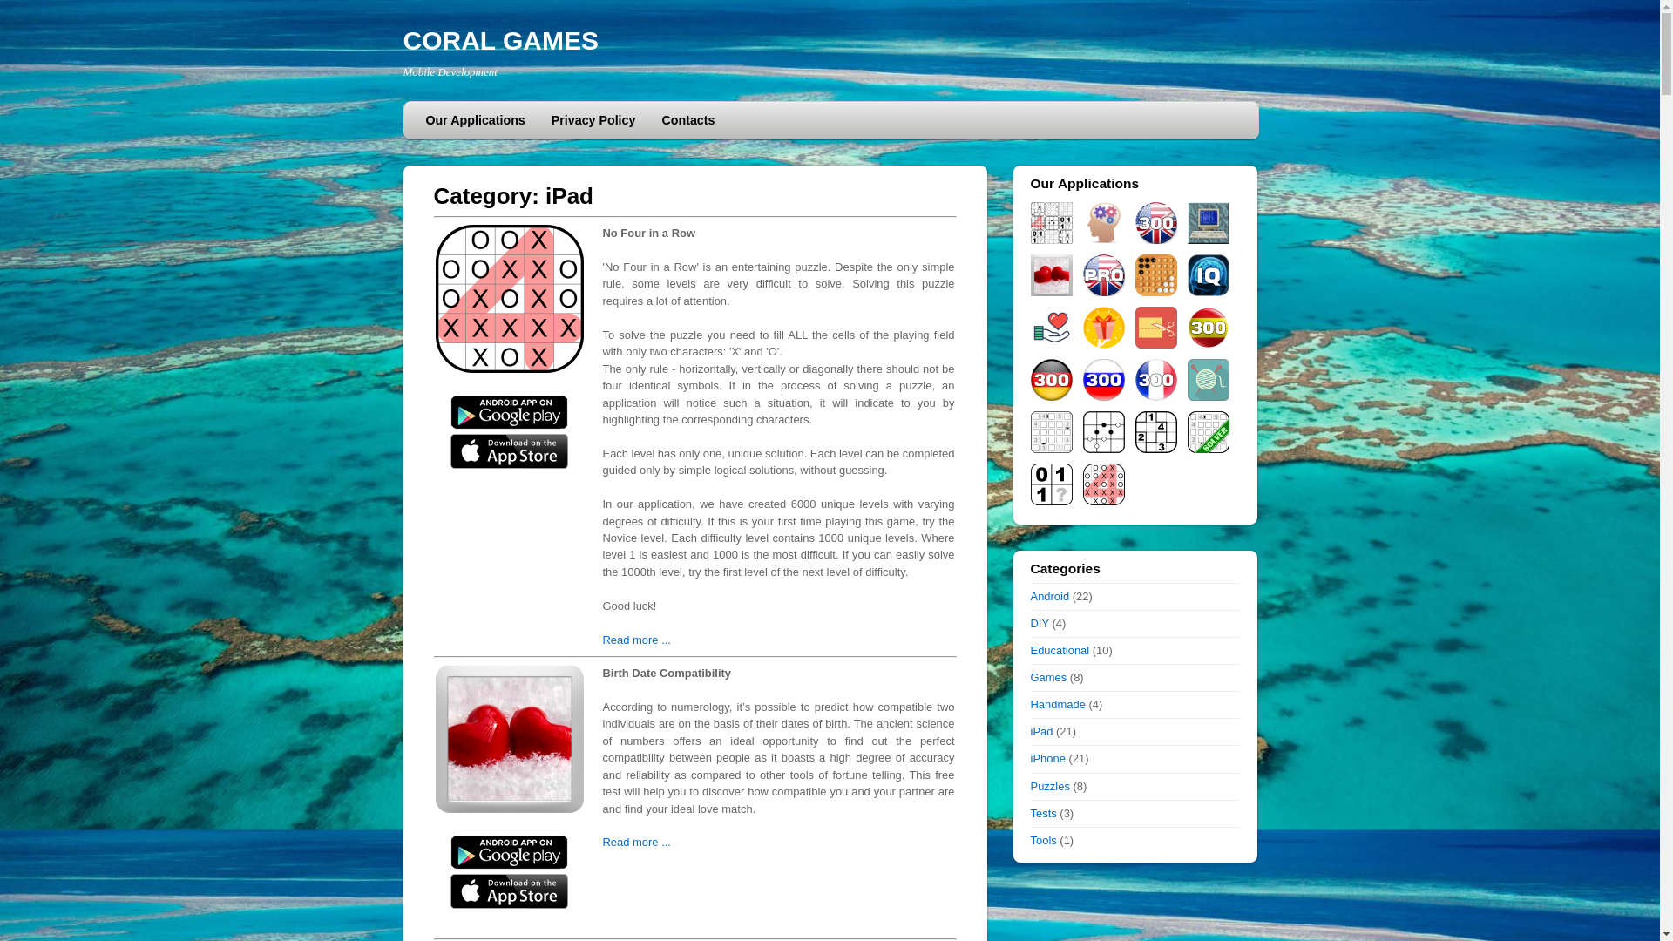  What do you see at coordinates (1041, 732) in the screenshot?
I see `iPad` at bounding box center [1041, 732].